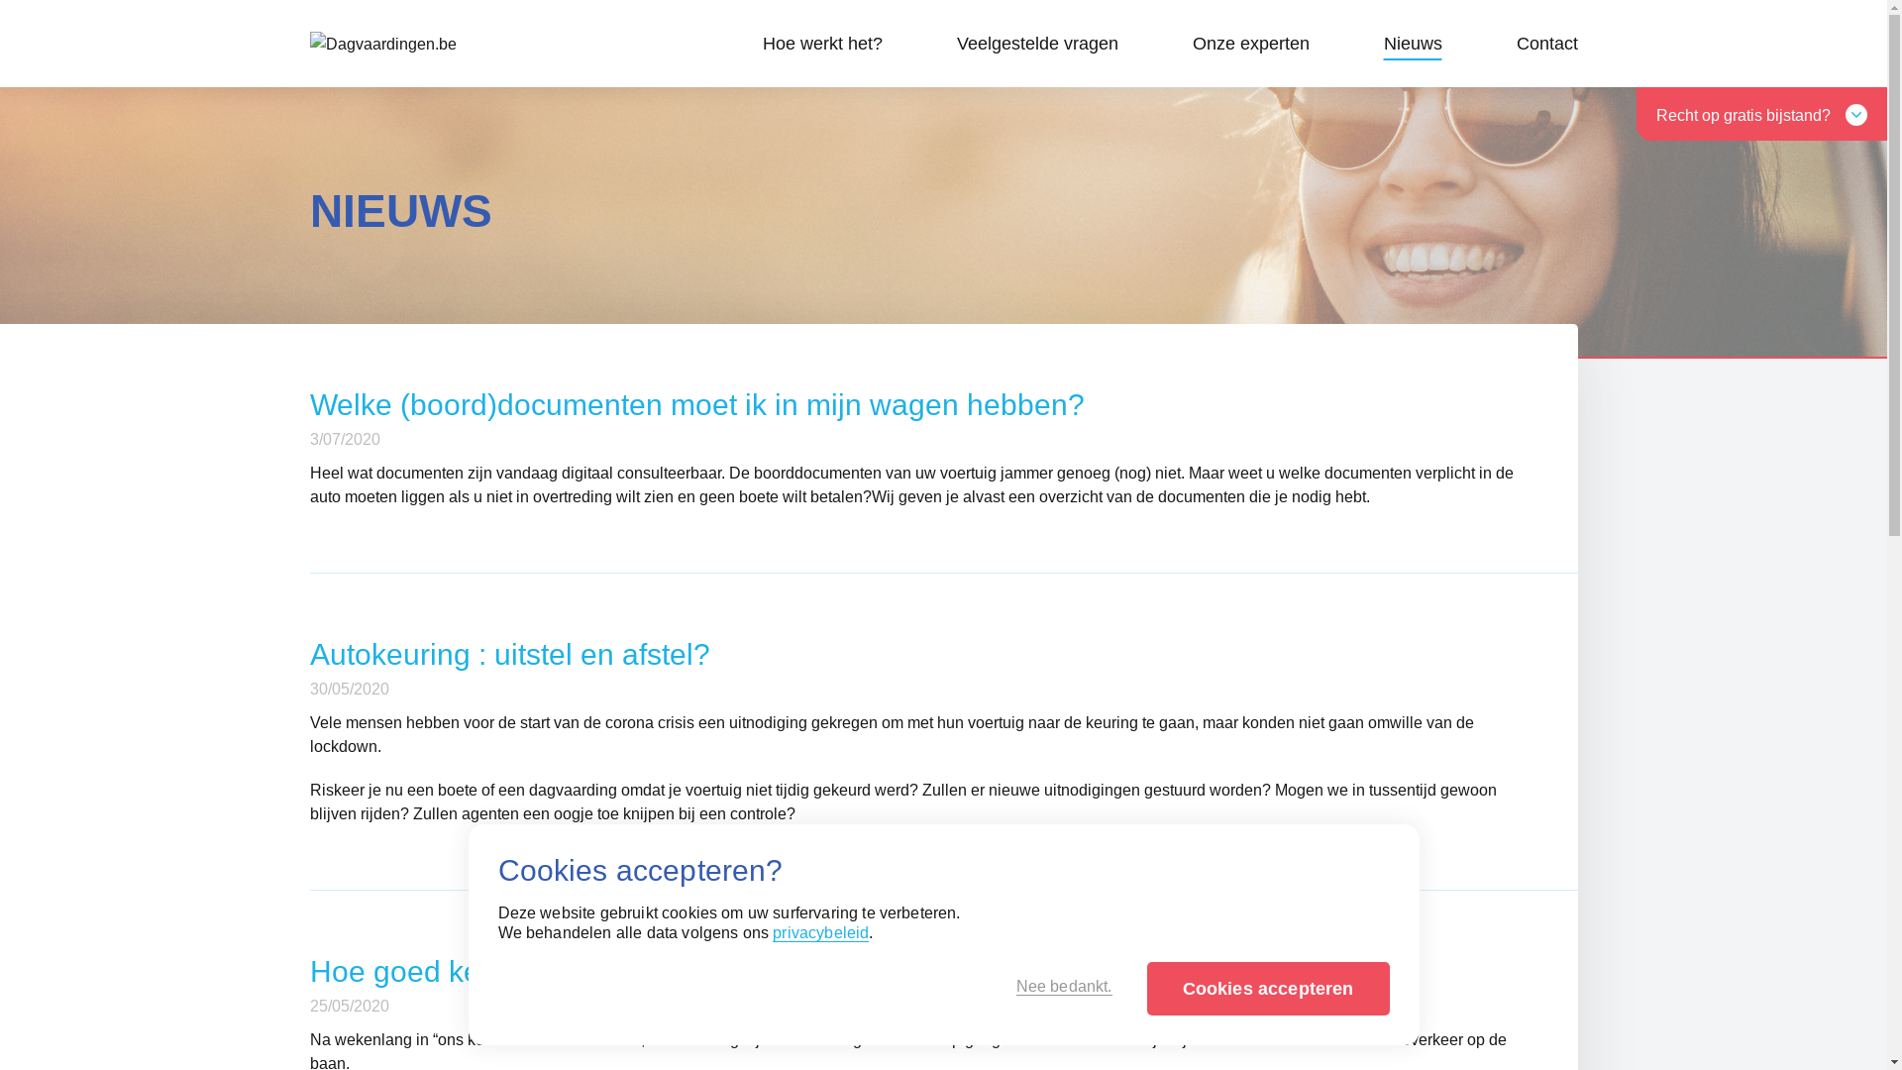 This screenshot has width=1902, height=1070. Describe the element at coordinates (612, 971) in the screenshot. I see `Hoe goed kennen we de verkeersregels nog?` at that location.